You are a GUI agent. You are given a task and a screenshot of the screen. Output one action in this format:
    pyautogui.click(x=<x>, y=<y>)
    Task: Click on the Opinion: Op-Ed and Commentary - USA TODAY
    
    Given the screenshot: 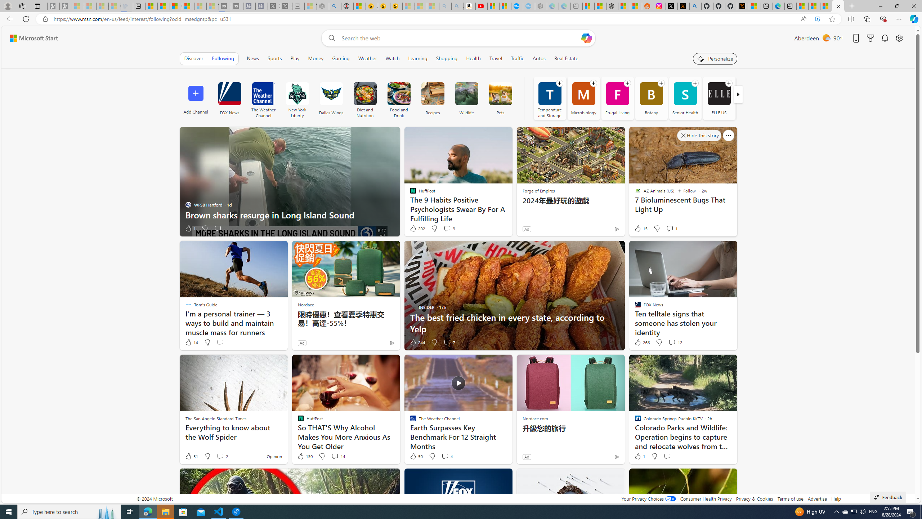 What is the action you would take?
    pyautogui.click(x=517, y=6)
    